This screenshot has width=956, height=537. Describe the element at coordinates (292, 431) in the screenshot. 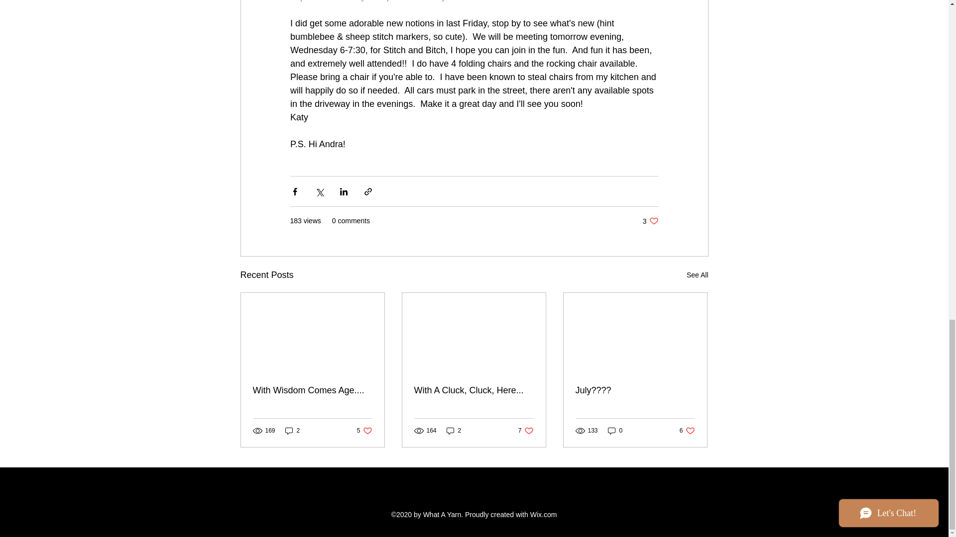

I see `With Wisdom Comes Age....` at that location.